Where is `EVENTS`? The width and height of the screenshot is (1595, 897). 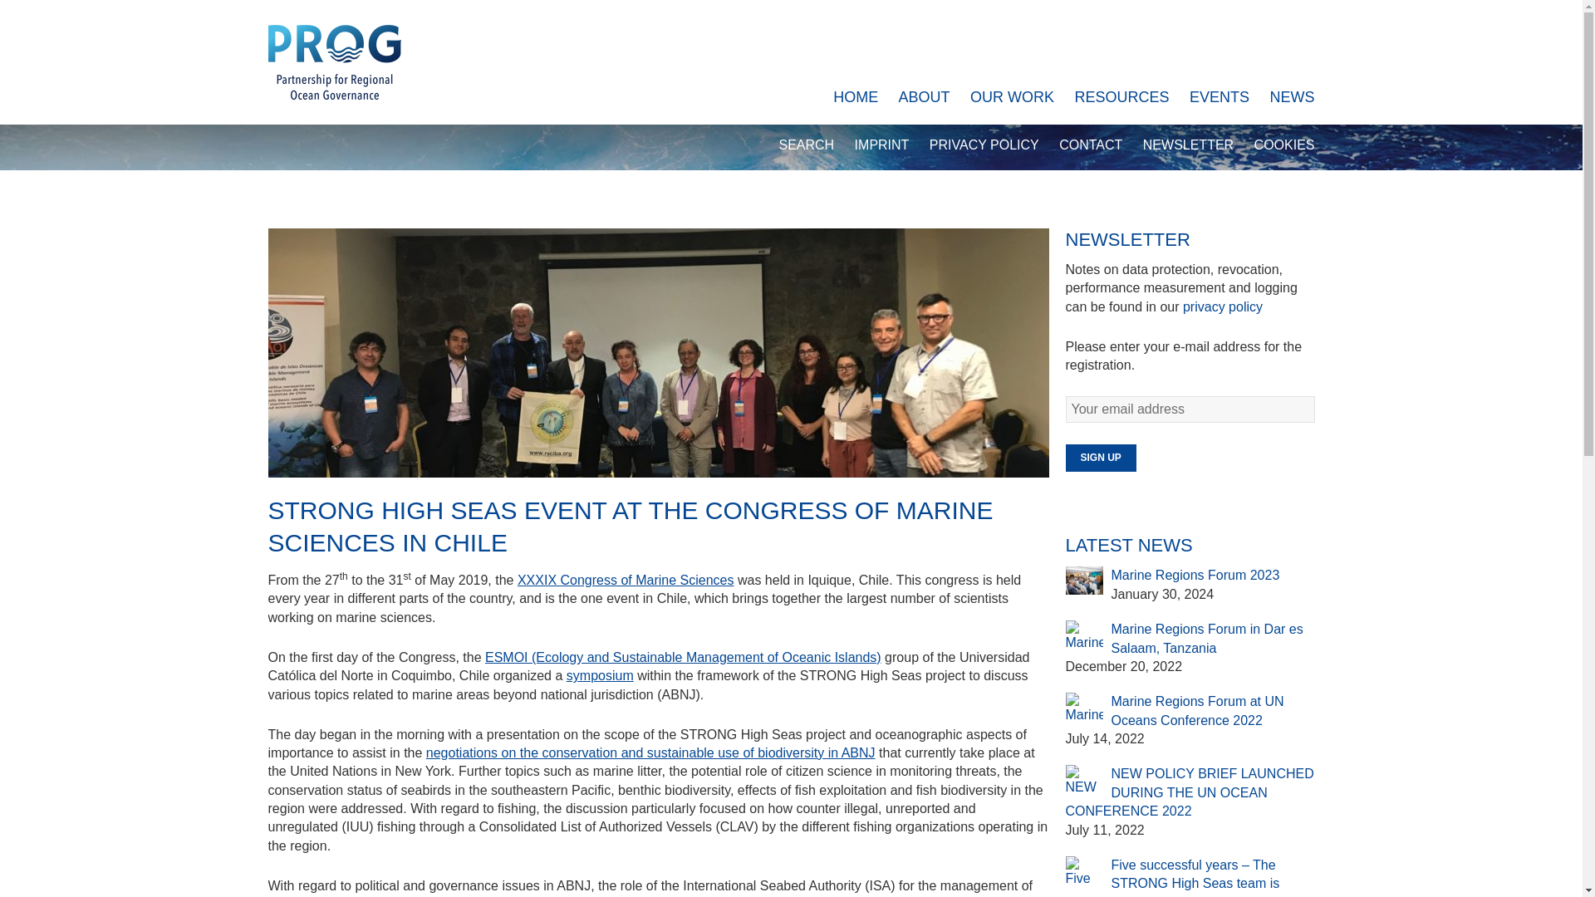 EVENTS is located at coordinates (1220, 96).